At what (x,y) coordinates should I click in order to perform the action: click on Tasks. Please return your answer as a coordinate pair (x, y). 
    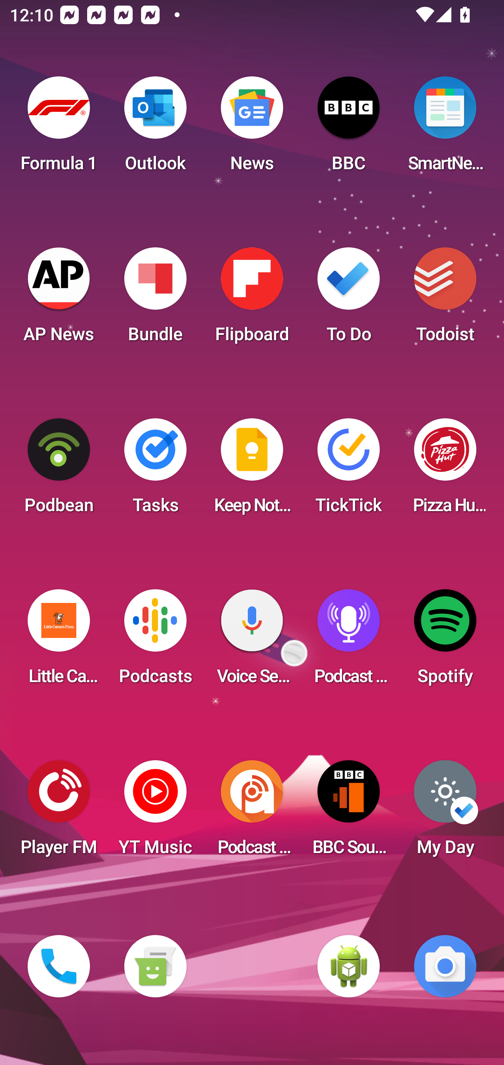
    Looking at the image, I should click on (155, 470).